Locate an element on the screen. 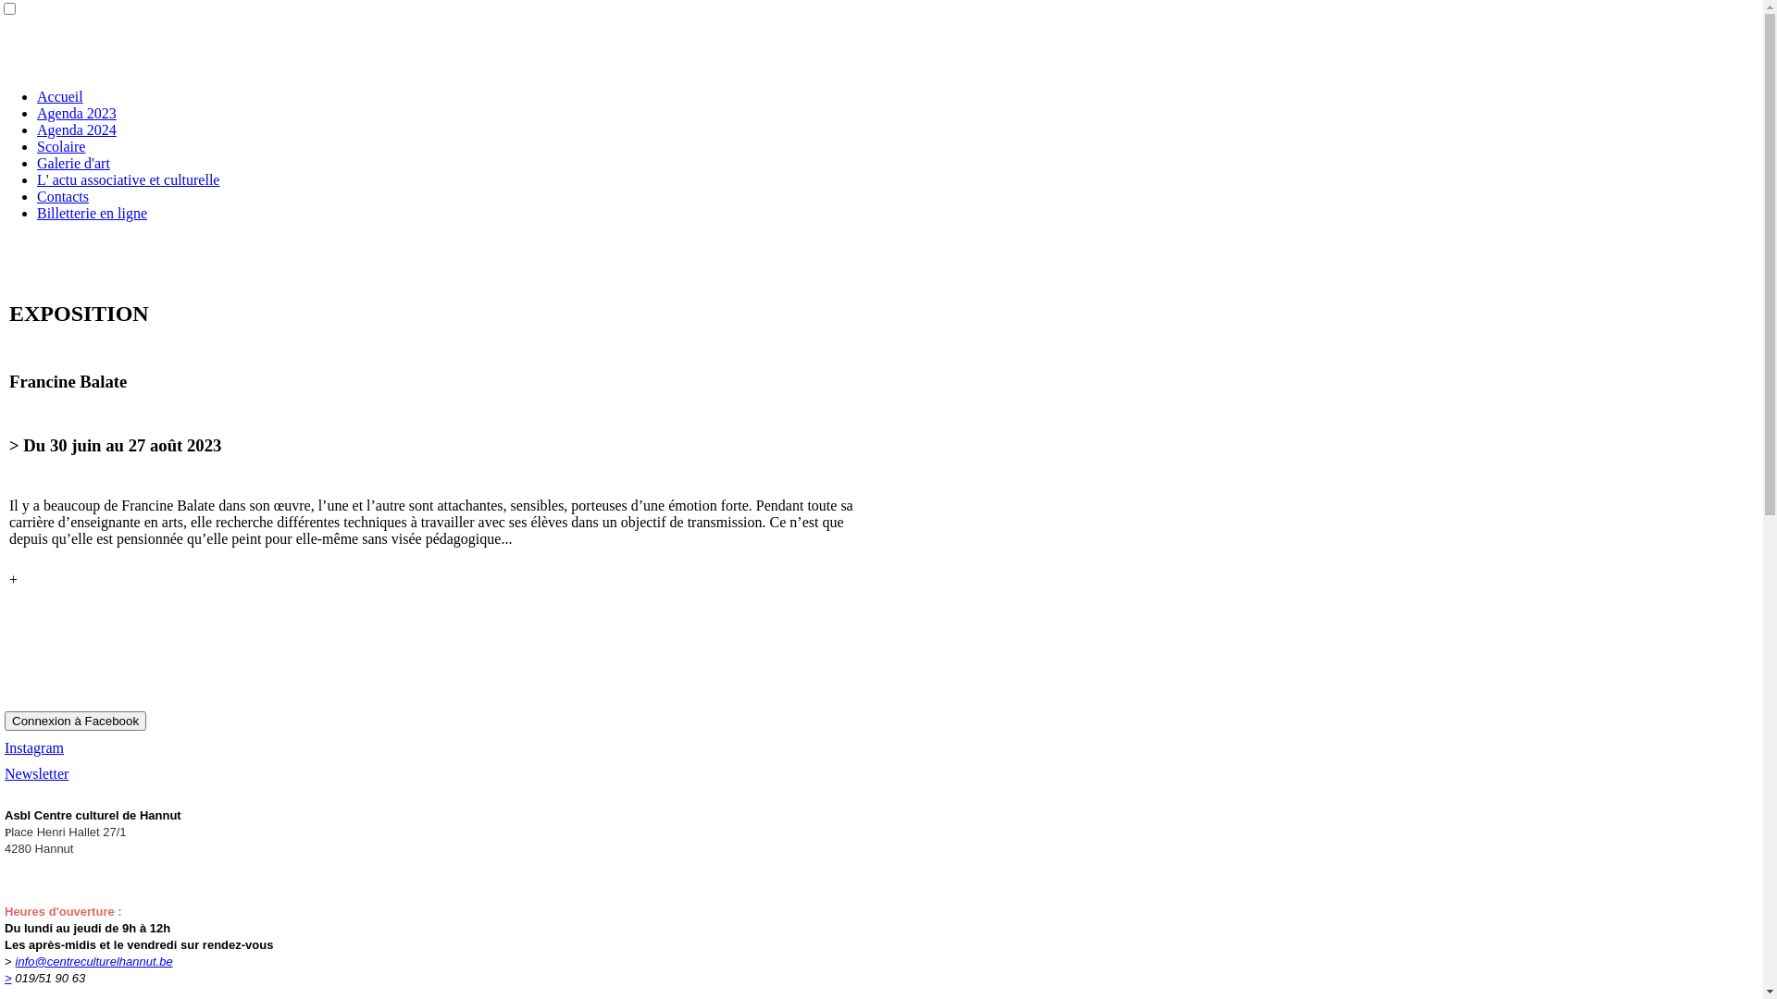  Accueil is located at coordinates (60, 96).